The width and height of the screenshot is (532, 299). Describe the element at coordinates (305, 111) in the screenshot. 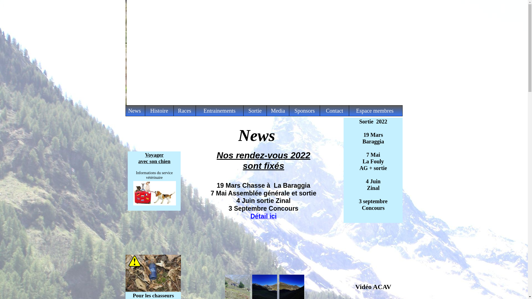

I see `Sponsors` at that location.